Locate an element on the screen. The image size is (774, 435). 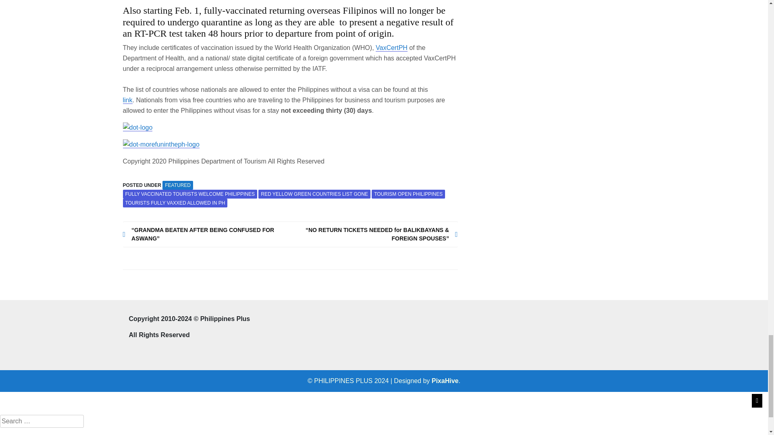
FEATURED is located at coordinates (177, 185).